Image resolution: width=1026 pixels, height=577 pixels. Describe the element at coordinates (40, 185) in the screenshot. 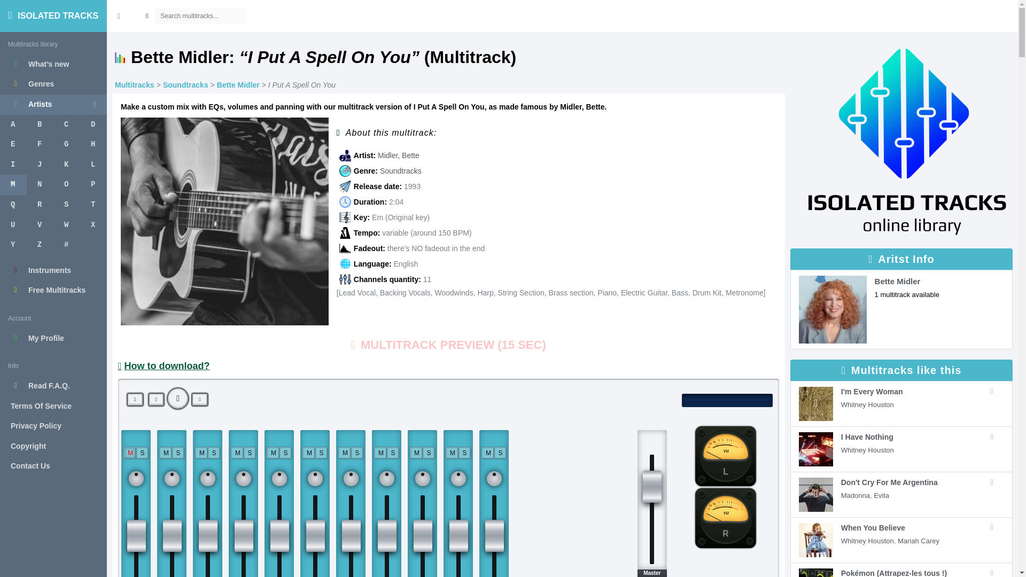

I see `N` at that location.